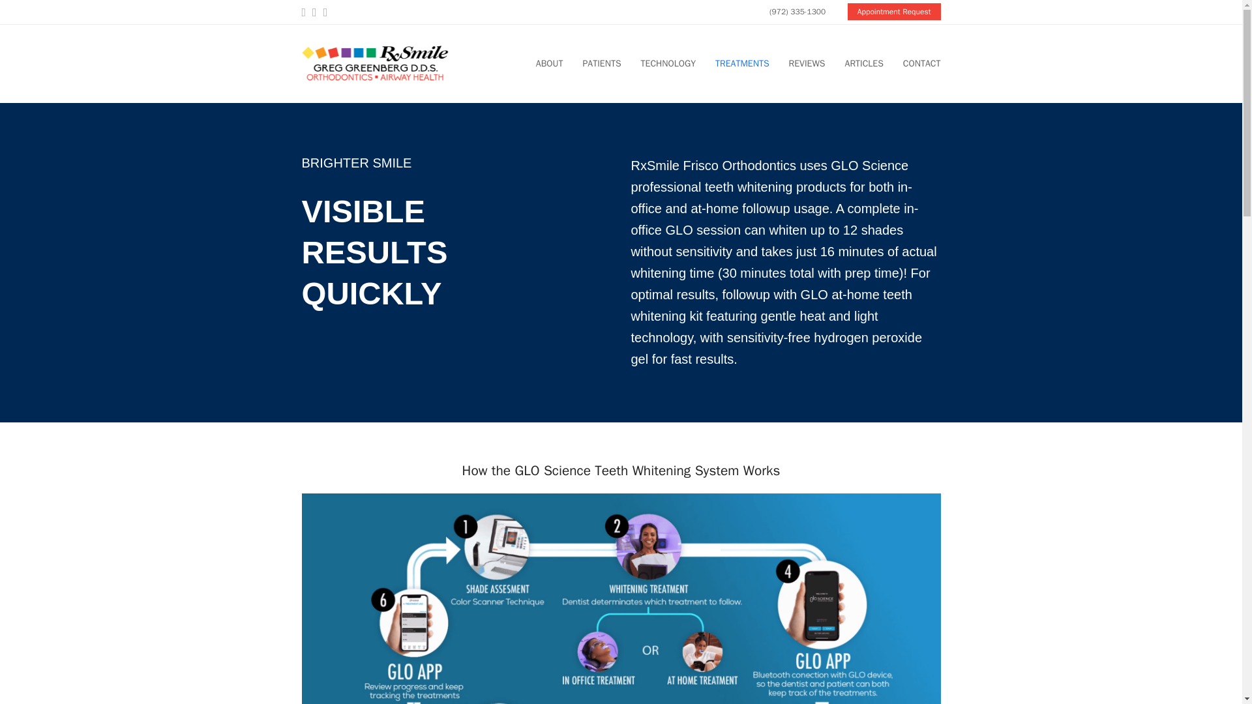  Describe the element at coordinates (807, 64) in the screenshot. I see `REVIEWS` at that location.